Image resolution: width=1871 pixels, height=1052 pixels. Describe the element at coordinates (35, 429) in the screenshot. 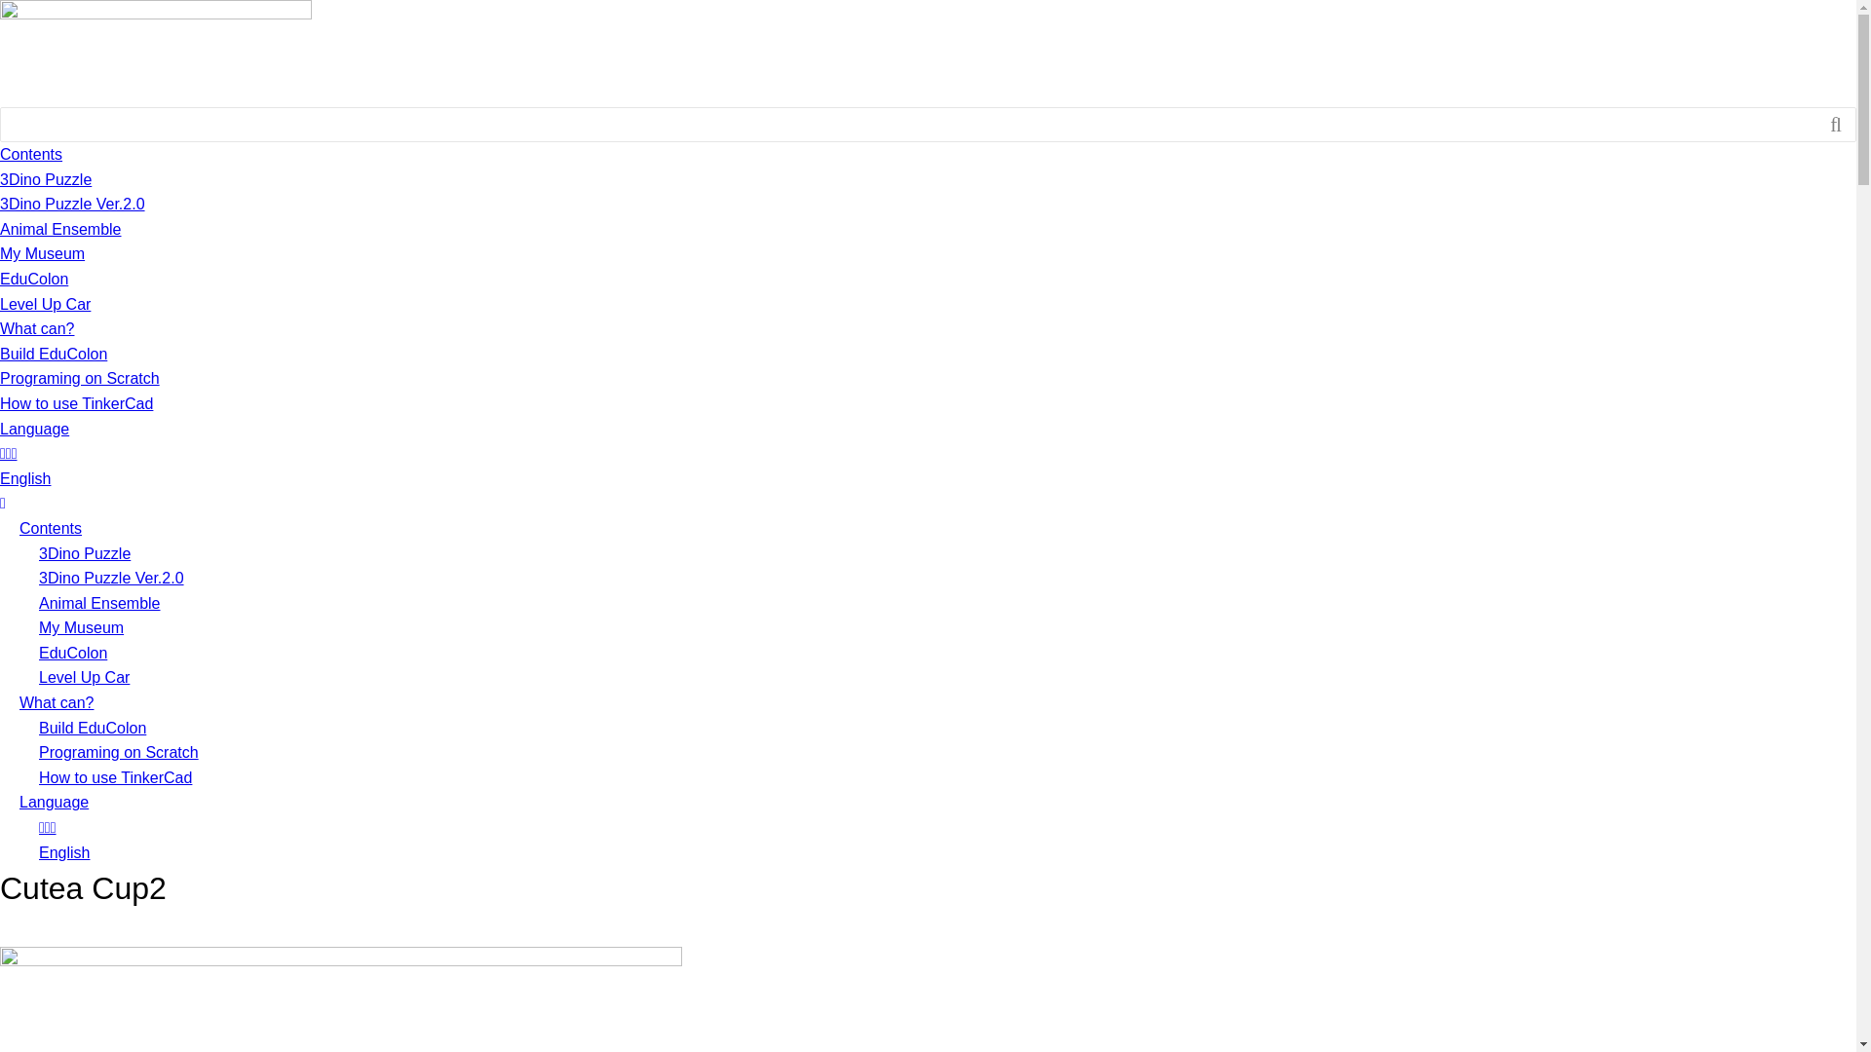

I see `Language` at that location.